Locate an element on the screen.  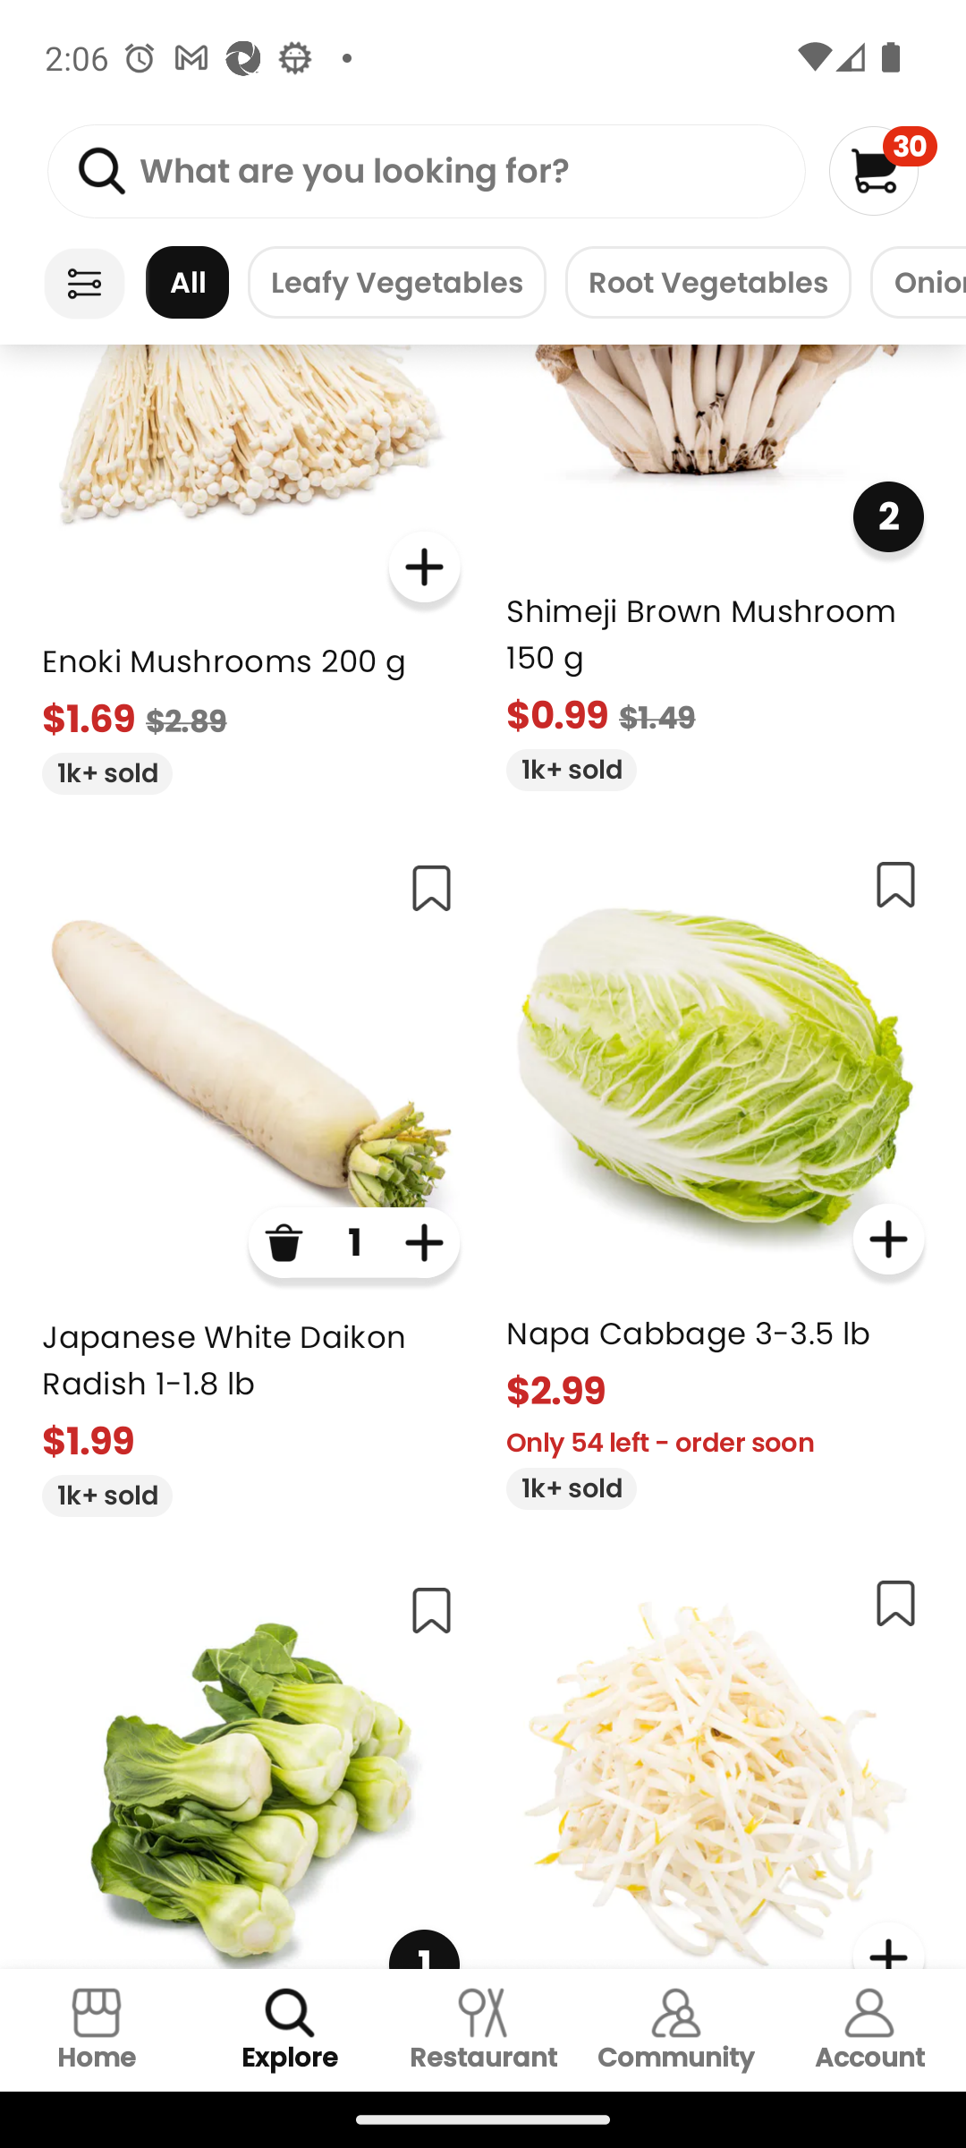
Leafy Vegetables is located at coordinates (397, 283).